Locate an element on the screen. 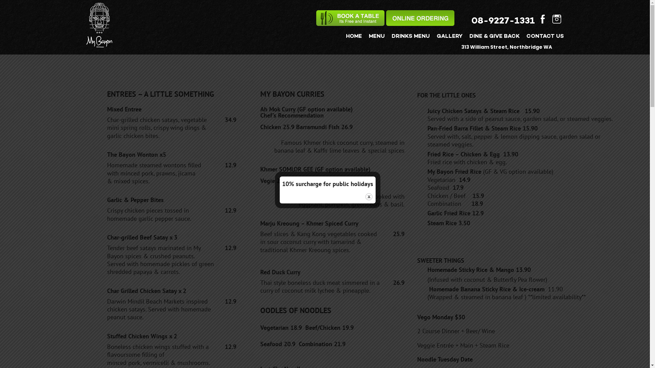  DINE & GIVE BACK is located at coordinates (495, 37).